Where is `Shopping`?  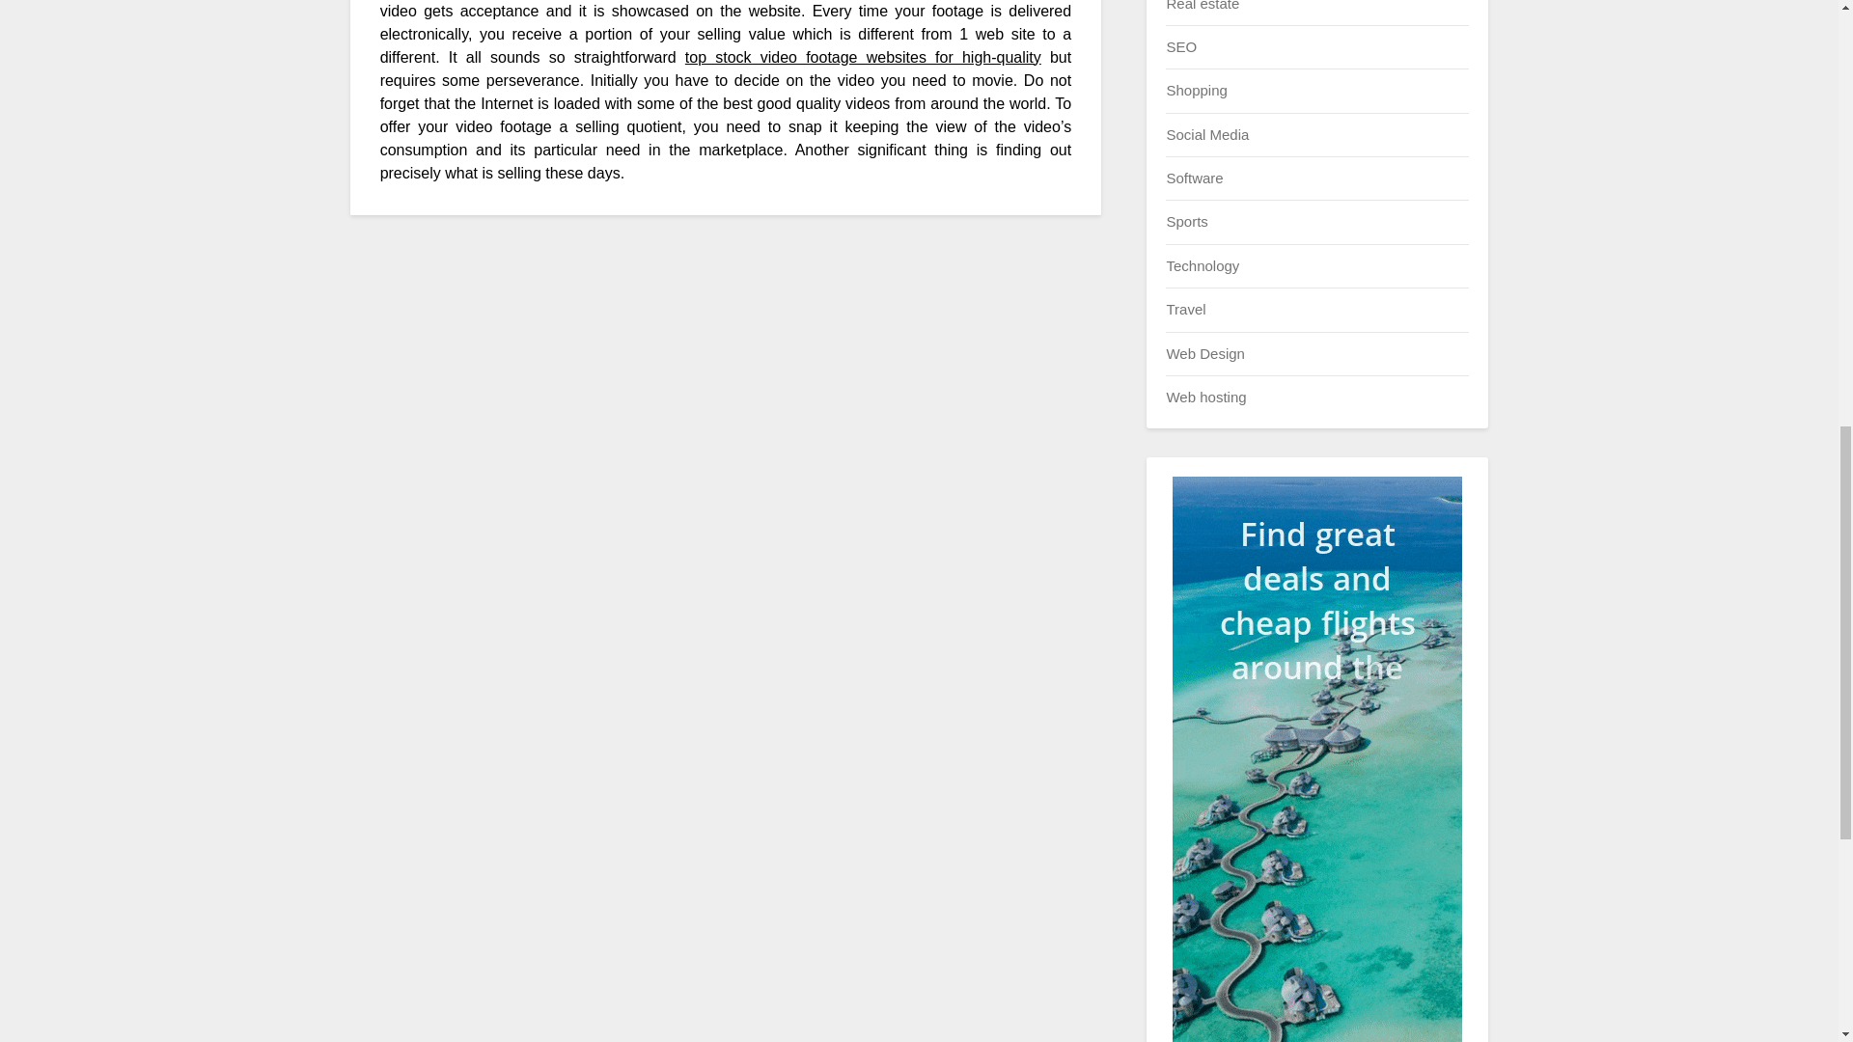 Shopping is located at coordinates (1196, 90).